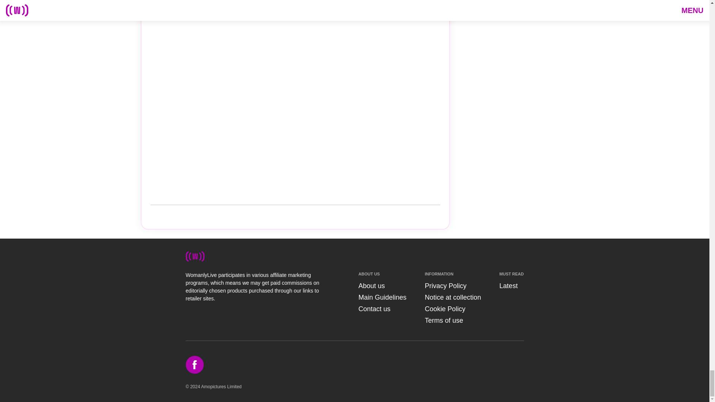 The height and width of the screenshot is (402, 715). Describe the element at coordinates (453, 297) in the screenshot. I see `Notice at collection` at that location.